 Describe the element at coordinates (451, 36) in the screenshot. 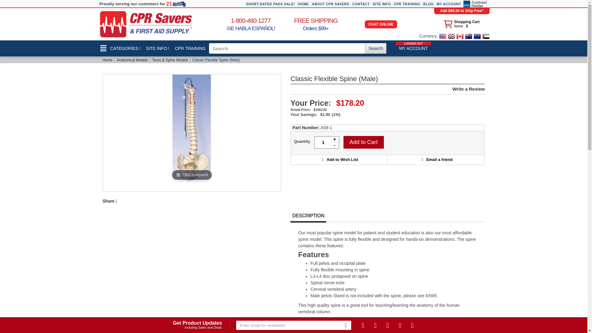

I see `View prices in Pounds` at that location.